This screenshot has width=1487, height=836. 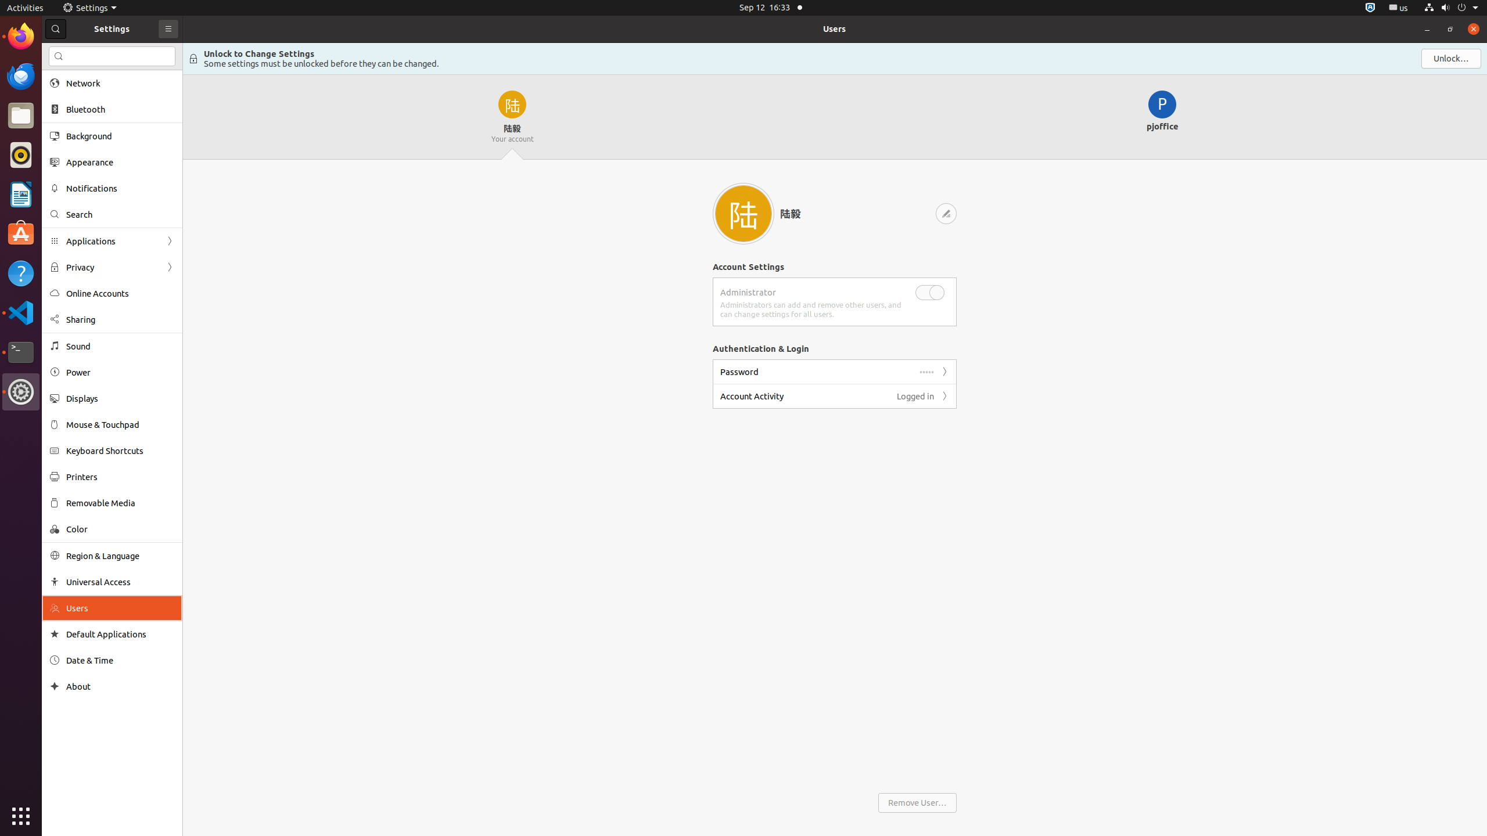 I want to click on Settings, so click(x=21, y=392).